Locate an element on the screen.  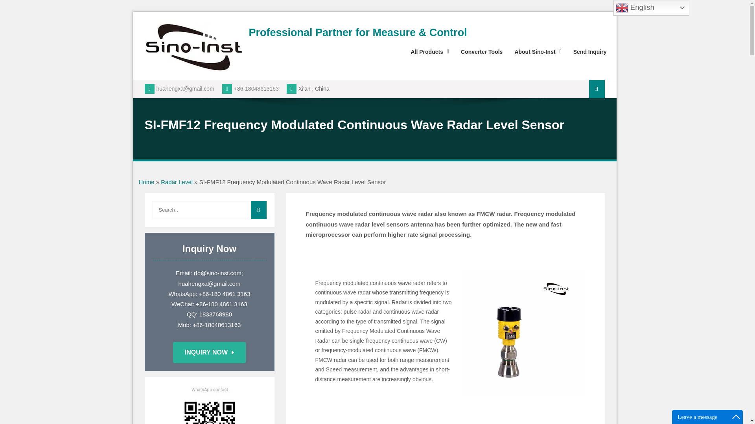
Search for: is located at coordinates (597, 89).